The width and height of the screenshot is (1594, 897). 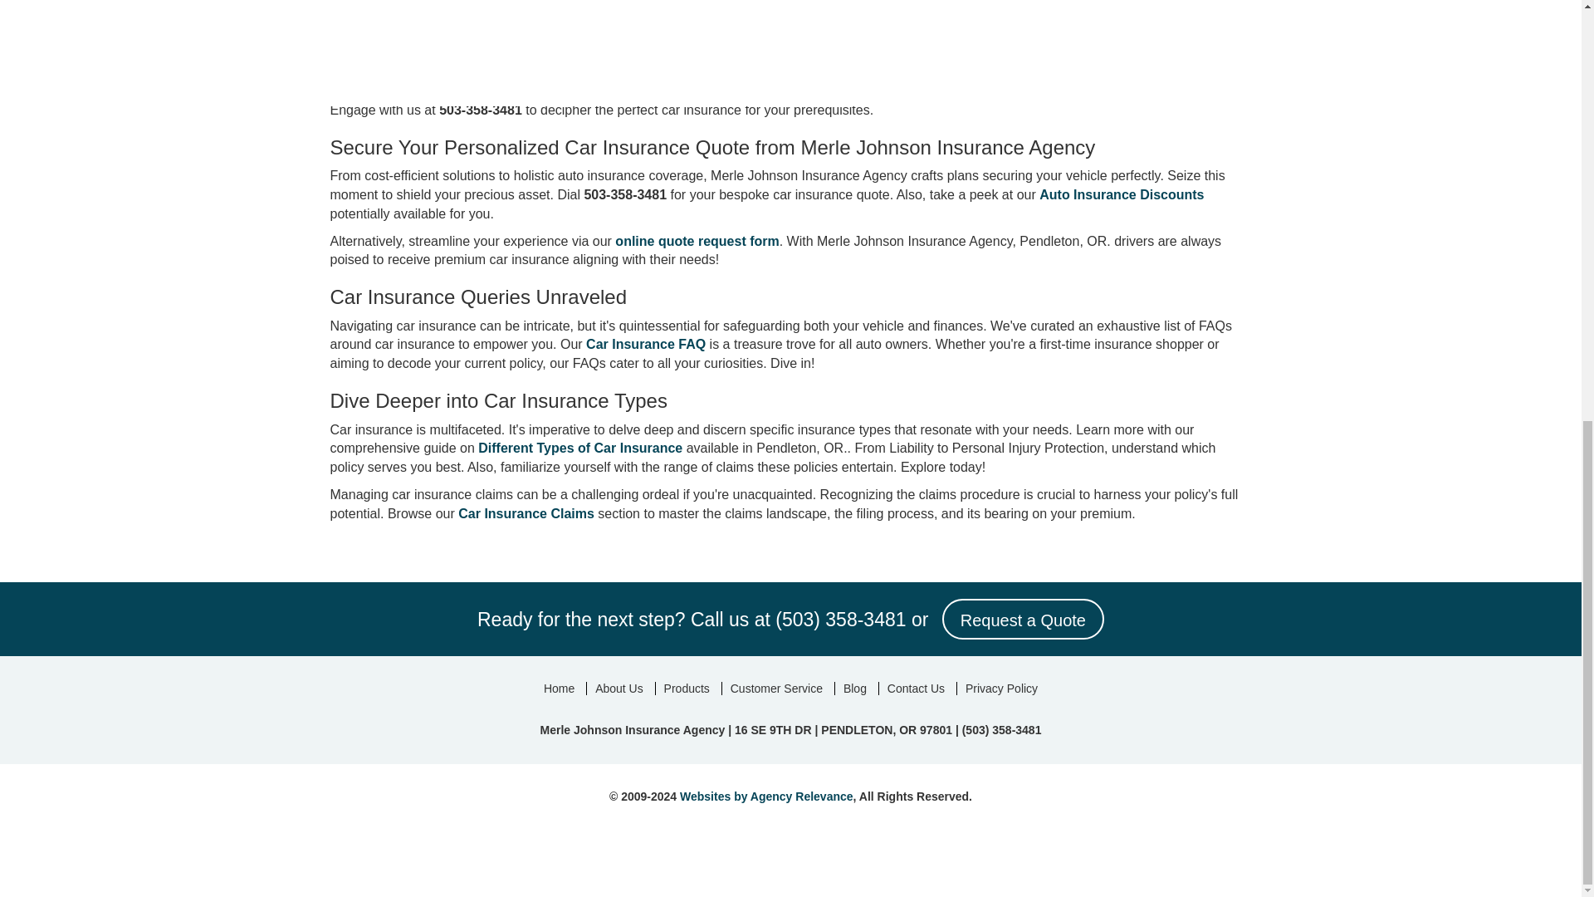 What do you see at coordinates (687, 688) in the screenshot?
I see `Products` at bounding box center [687, 688].